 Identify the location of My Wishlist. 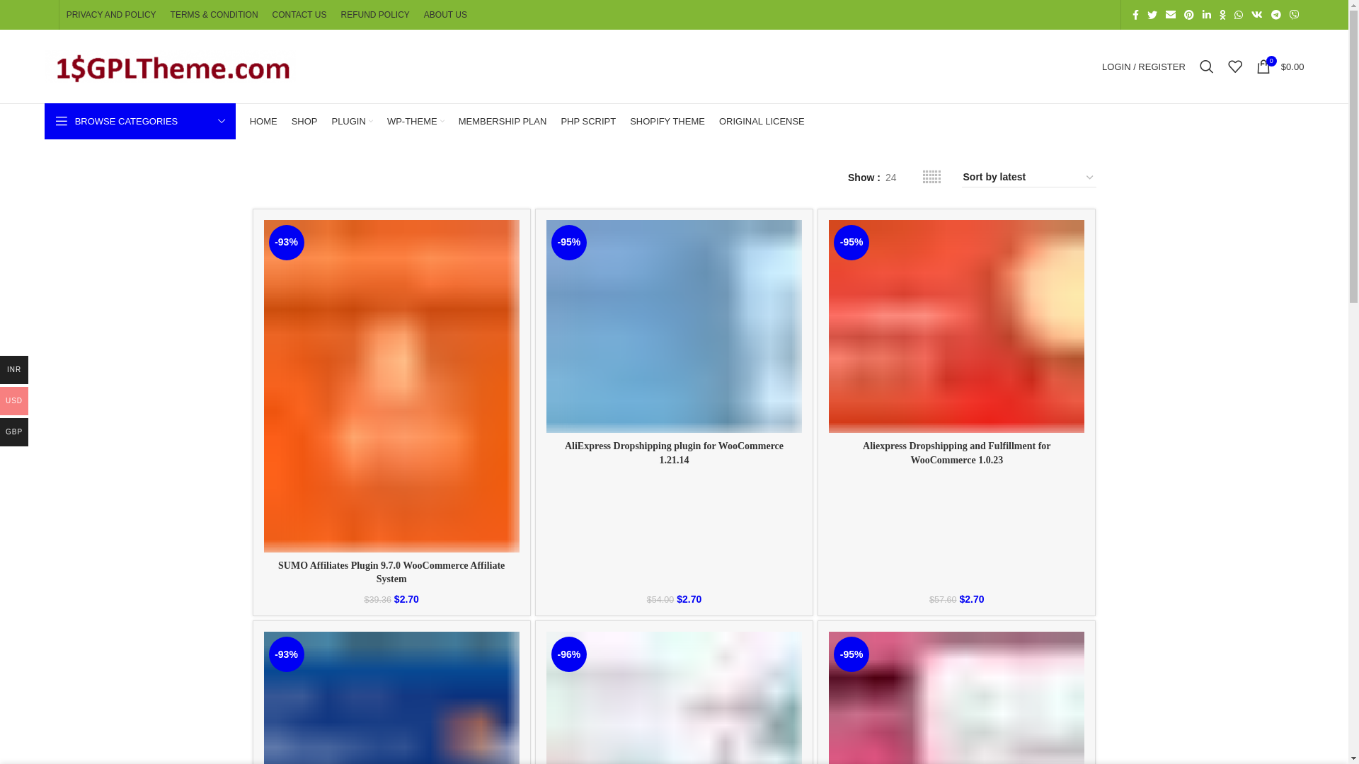
(1235, 66).